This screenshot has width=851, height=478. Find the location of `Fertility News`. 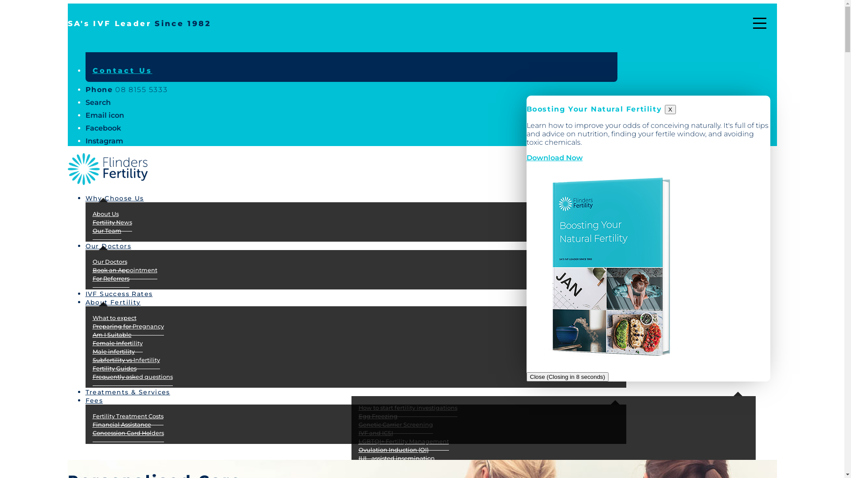

Fertility News is located at coordinates (112, 223).